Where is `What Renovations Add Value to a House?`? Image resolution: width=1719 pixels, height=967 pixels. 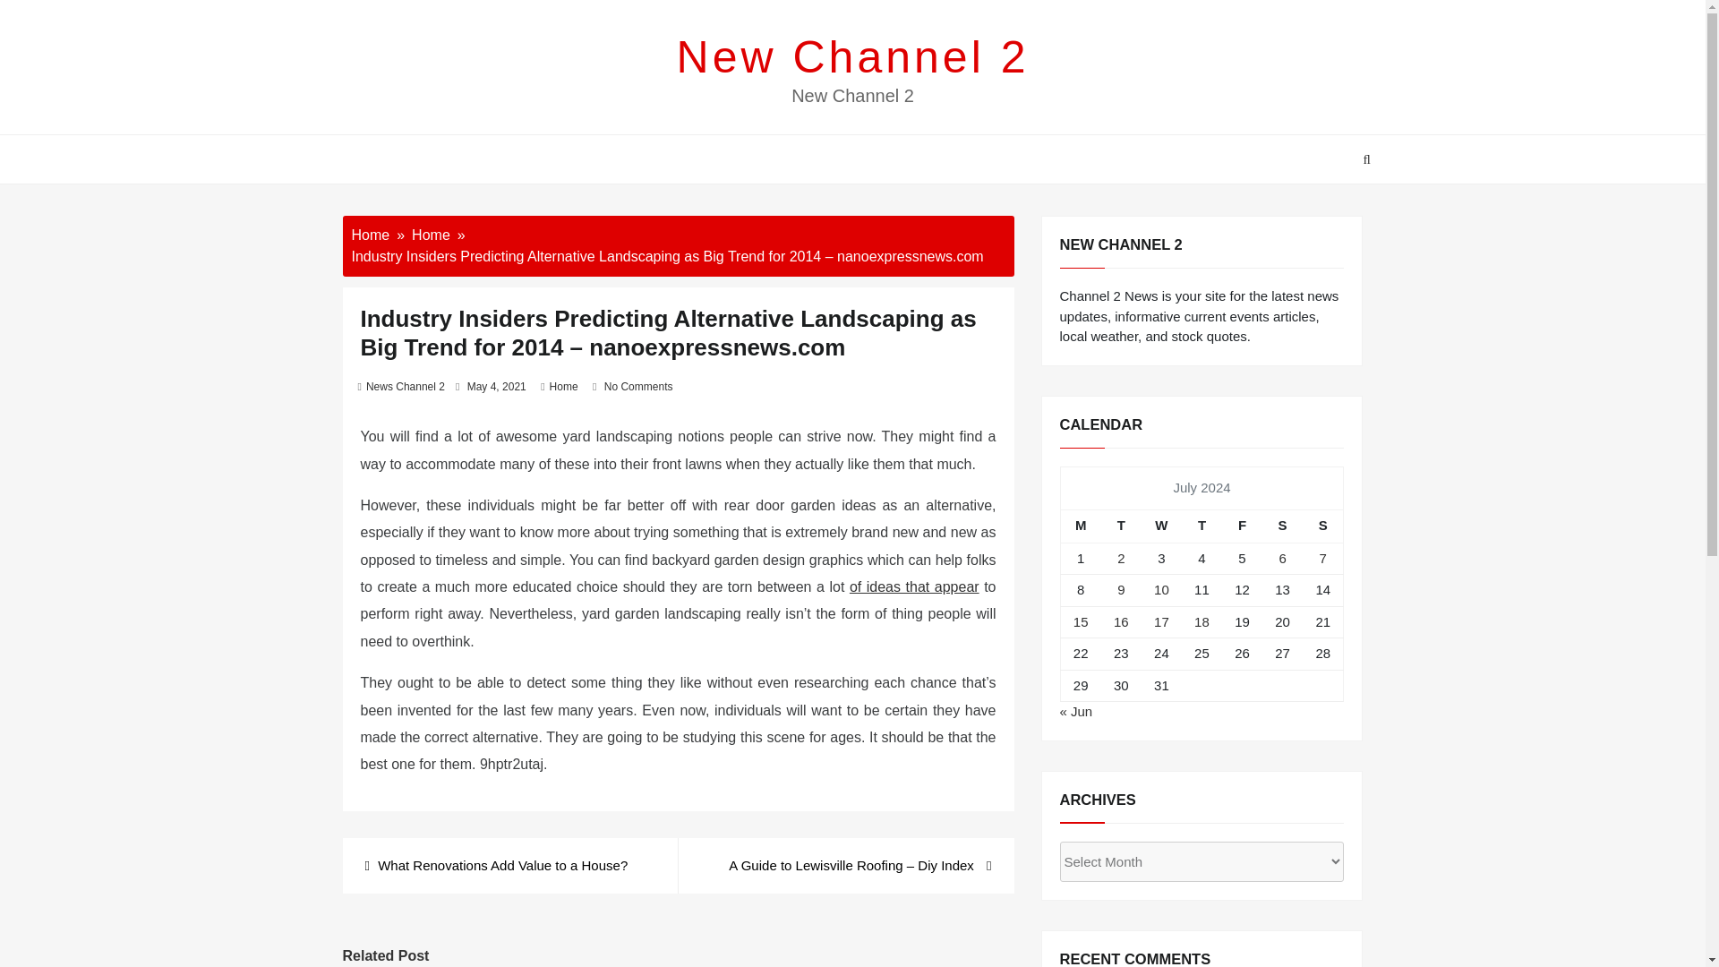
What Renovations Add Value to a House? is located at coordinates (496, 865).